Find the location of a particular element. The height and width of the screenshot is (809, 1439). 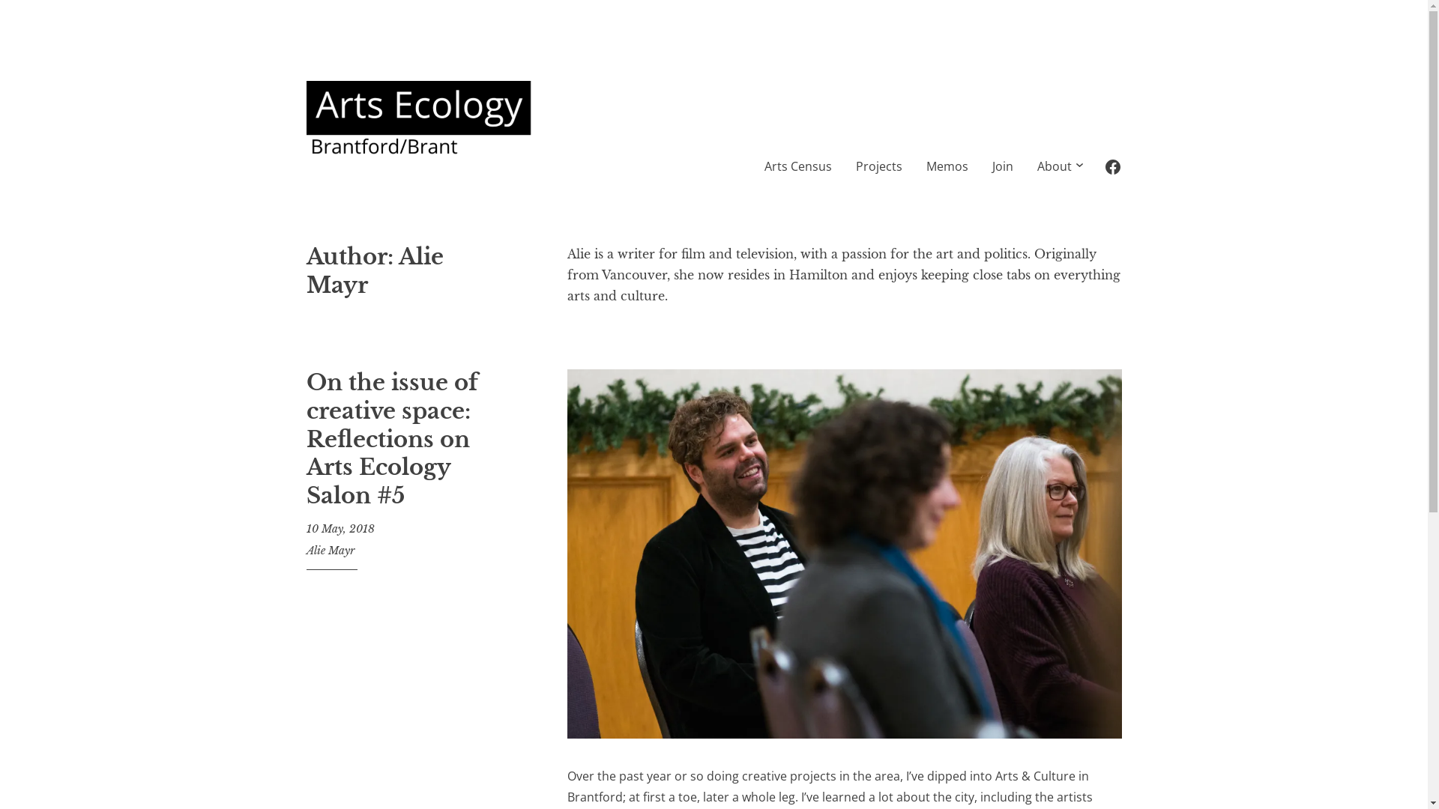

Arts Census is located at coordinates (798, 166).